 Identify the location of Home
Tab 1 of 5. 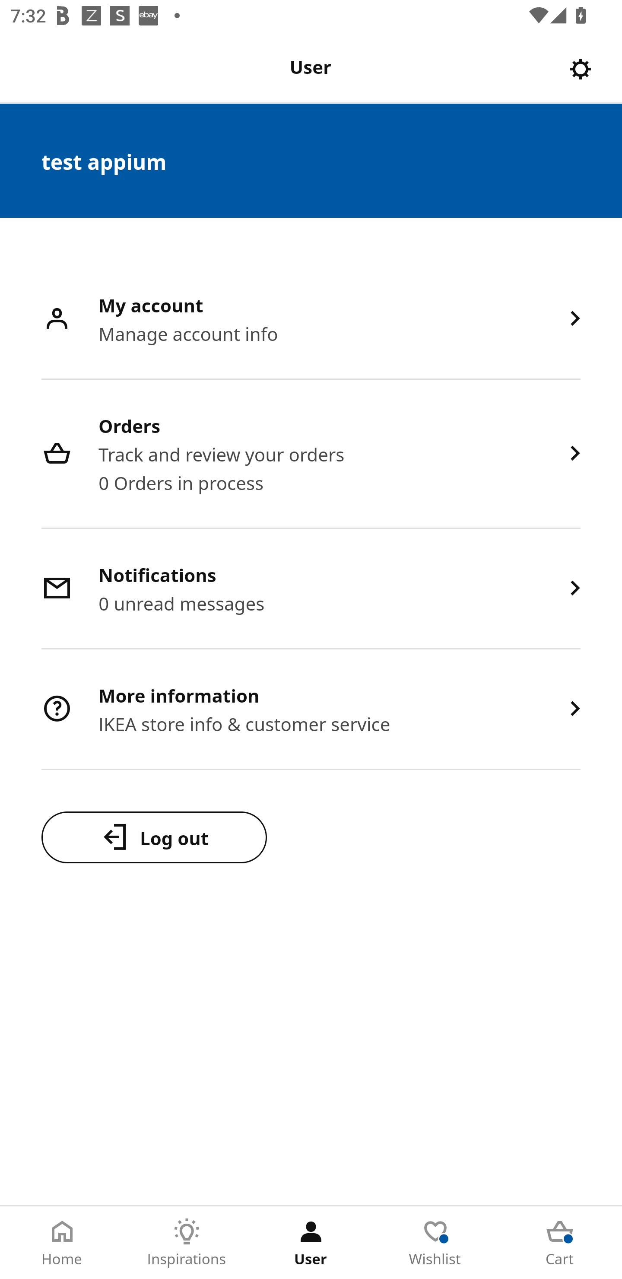
(62, 1243).